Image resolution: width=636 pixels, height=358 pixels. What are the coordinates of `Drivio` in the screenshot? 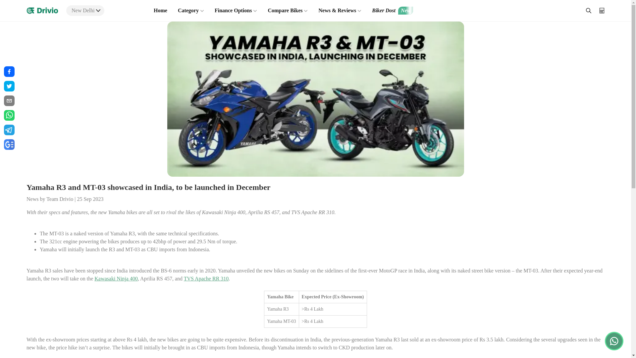 It's located at (42, 10).